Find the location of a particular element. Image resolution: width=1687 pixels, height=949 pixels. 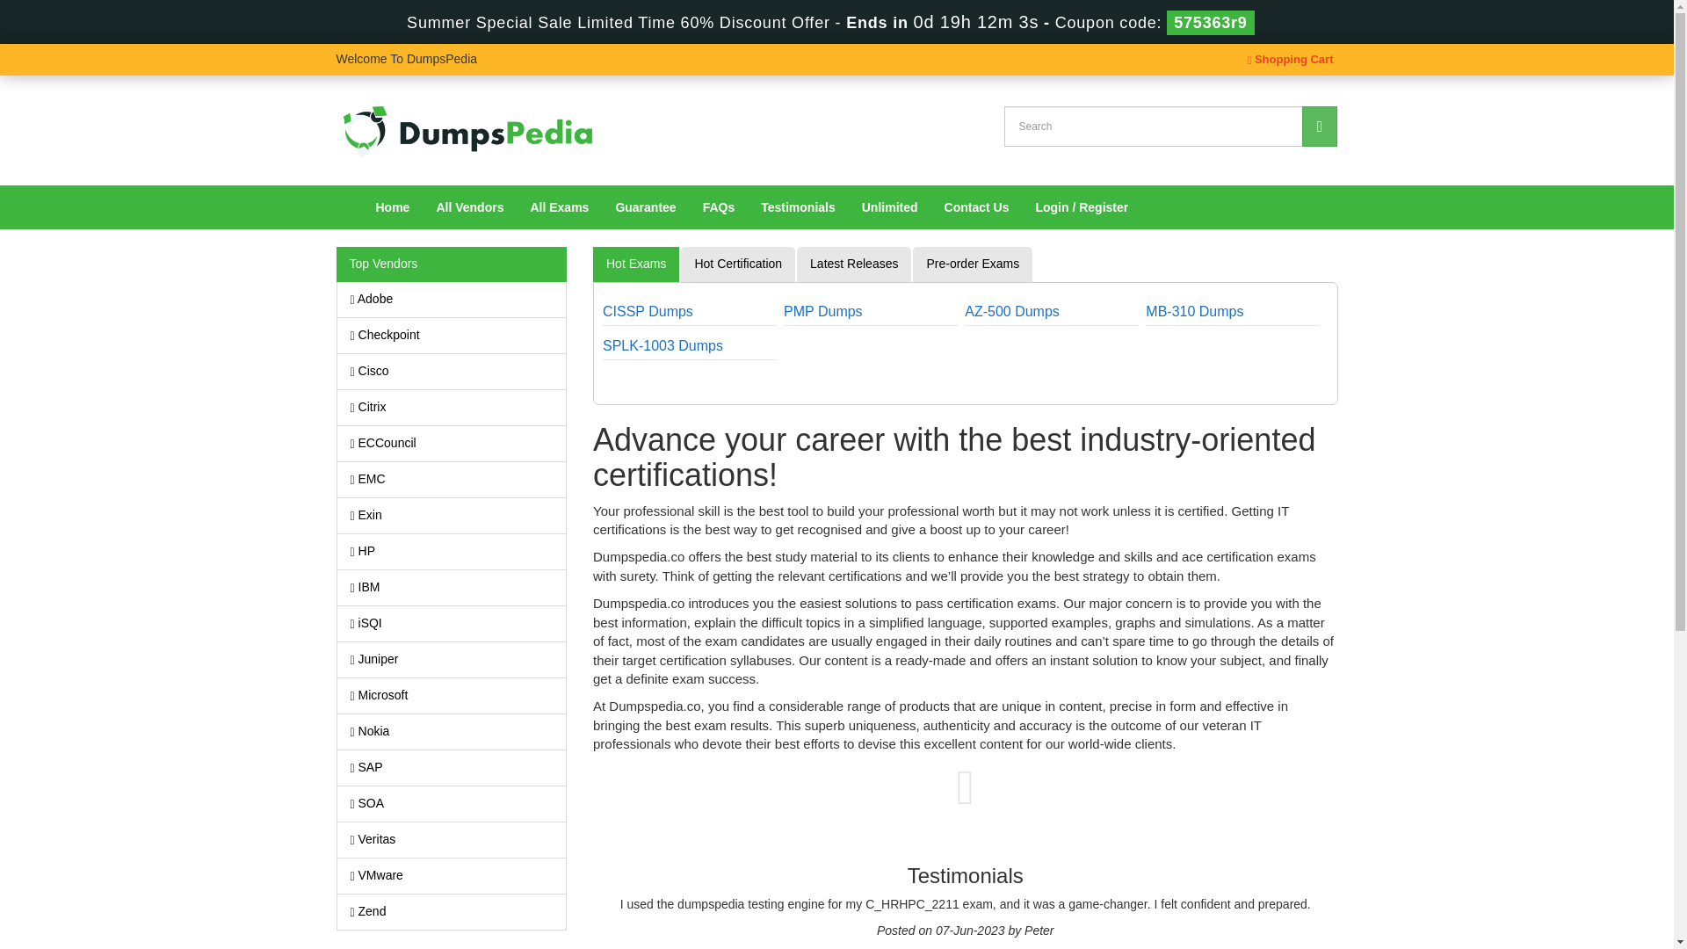

FAQs is located at coordinates (719, 207).